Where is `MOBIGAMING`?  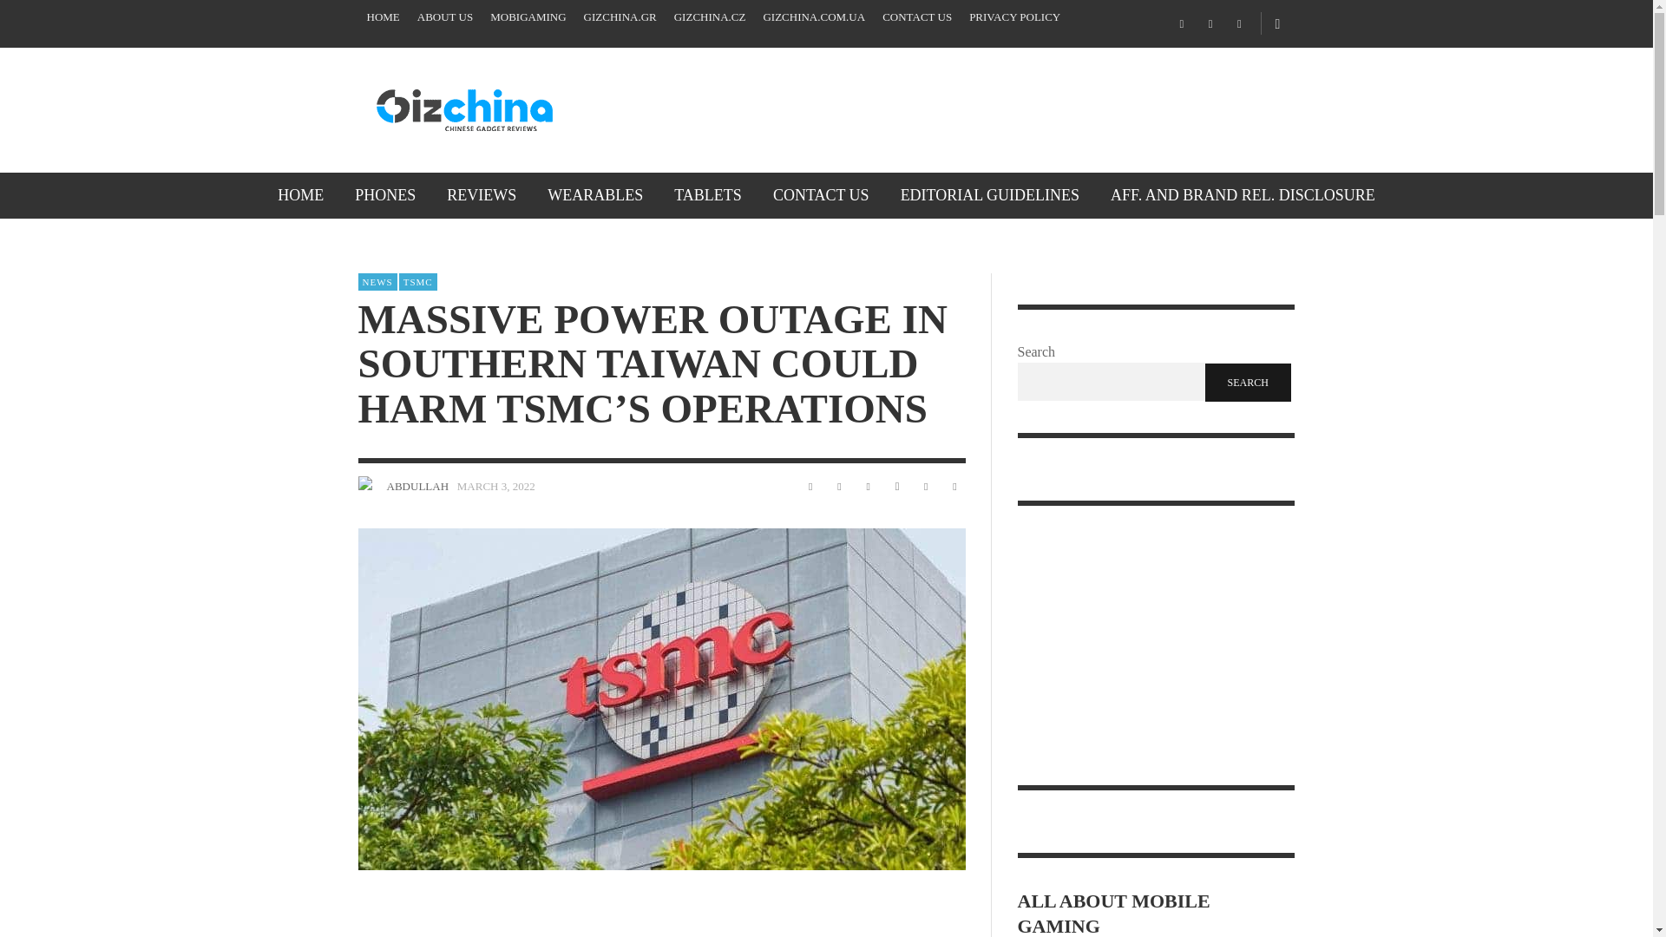 MOBIGAMING is located at coordinates (528, 17).